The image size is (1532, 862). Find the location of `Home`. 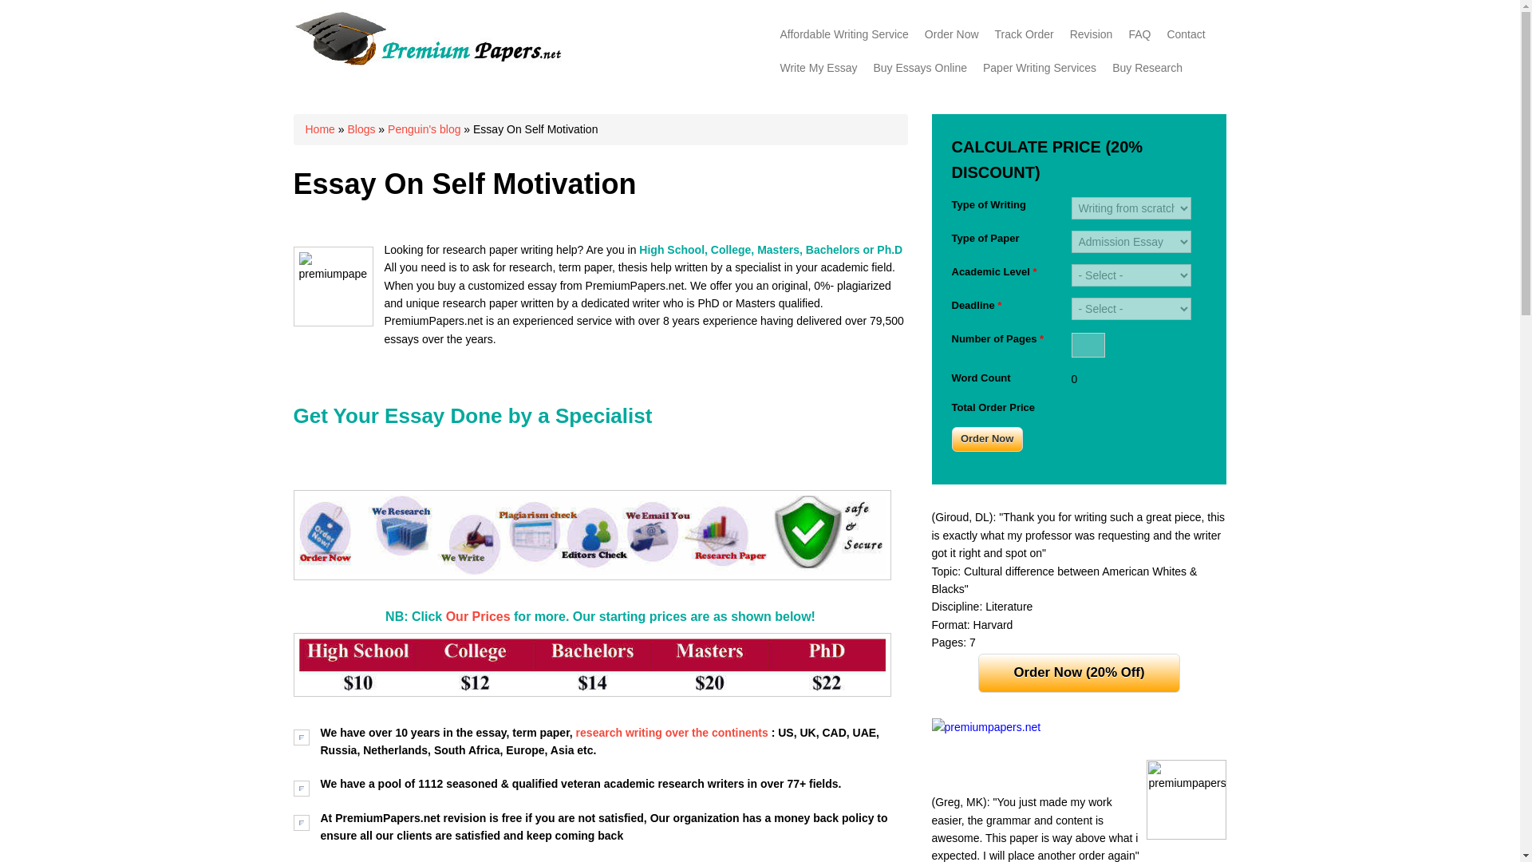

Home is located at coordinates (428, 61).